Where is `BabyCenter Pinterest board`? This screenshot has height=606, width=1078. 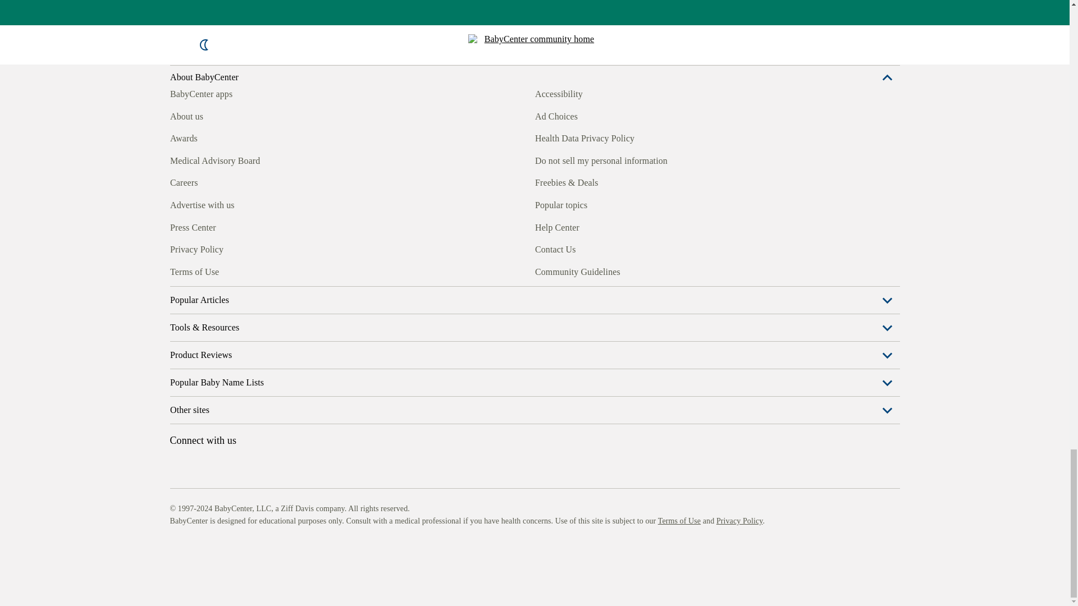
BabyCenter Pinterest board is located at coordinates (229, 270).